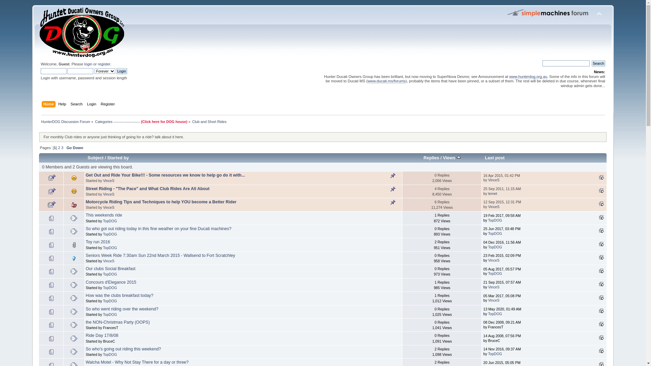 Image resolution: width=651 pixels, height=366 pixels. I want to click on Replies, so click(431, 158).